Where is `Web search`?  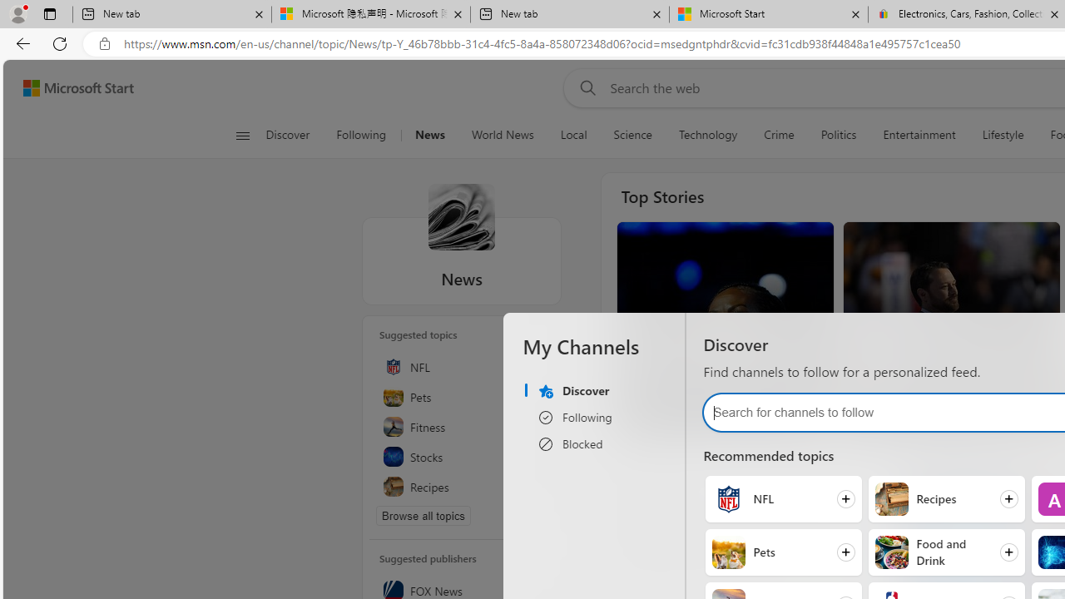
Web search is located at coordinates (584, 87).